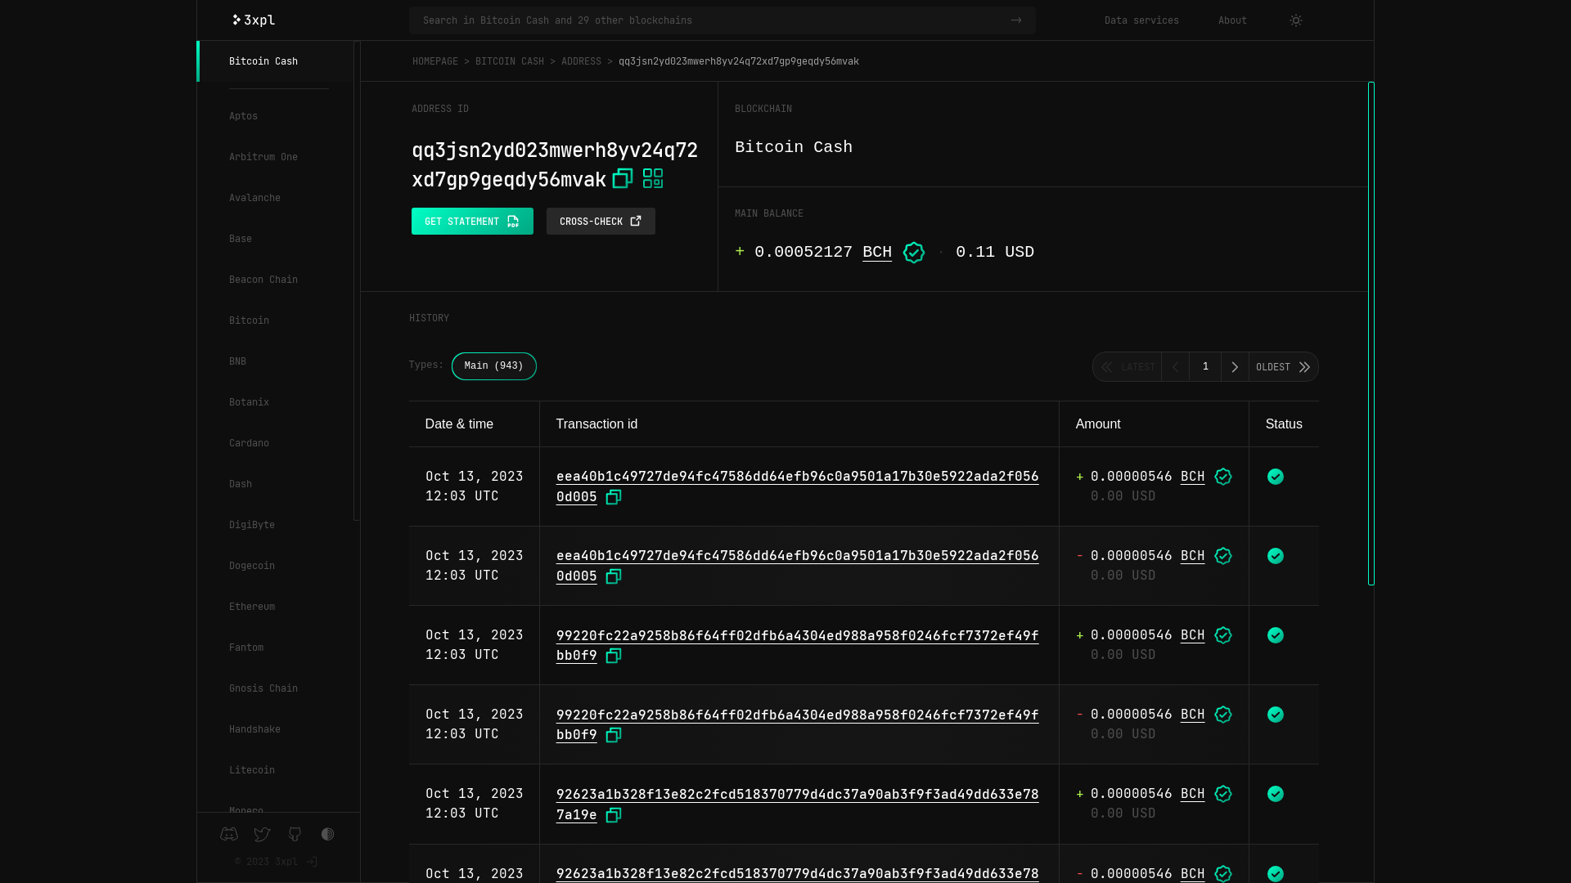 This screenshot has width=1571, height=883. I want to click on Beacon Chain, so click(275, 280).